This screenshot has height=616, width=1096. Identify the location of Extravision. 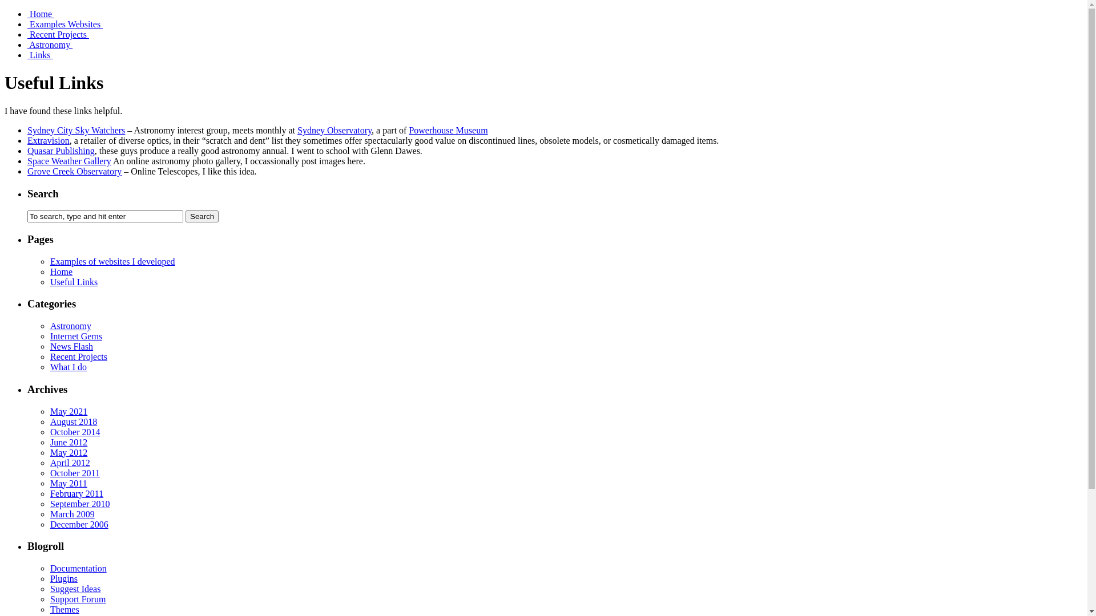
(49, 140).